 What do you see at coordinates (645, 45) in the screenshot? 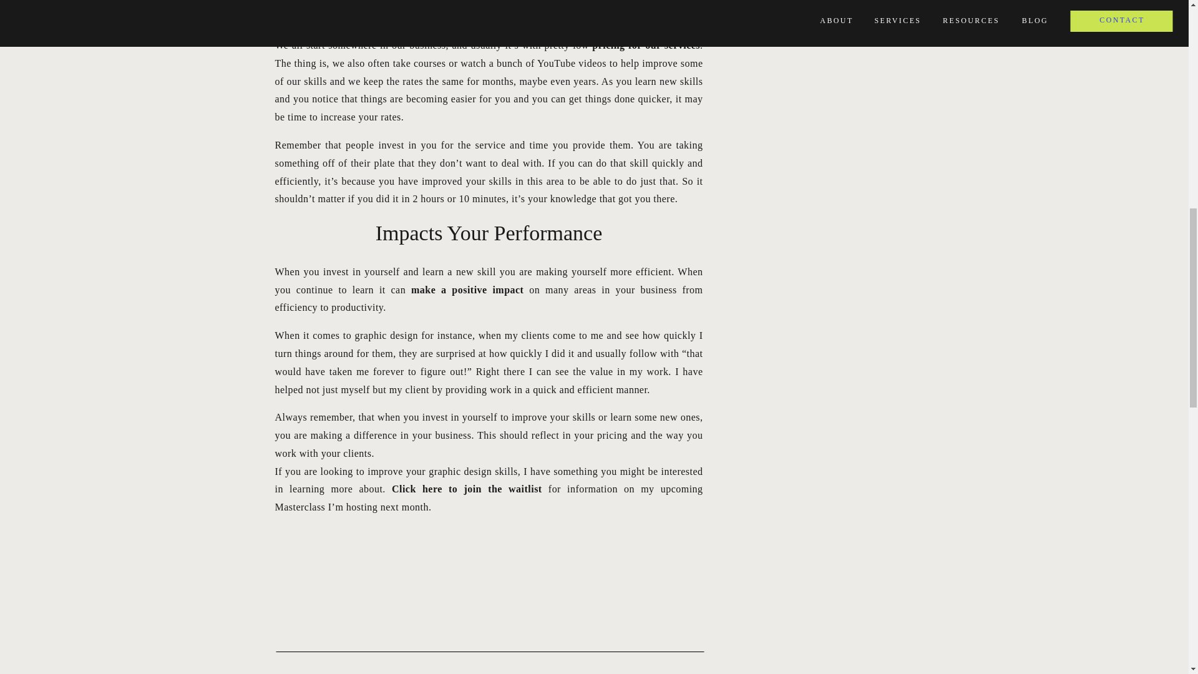
I see `pricing for our services` at bounding box center [645, 45].